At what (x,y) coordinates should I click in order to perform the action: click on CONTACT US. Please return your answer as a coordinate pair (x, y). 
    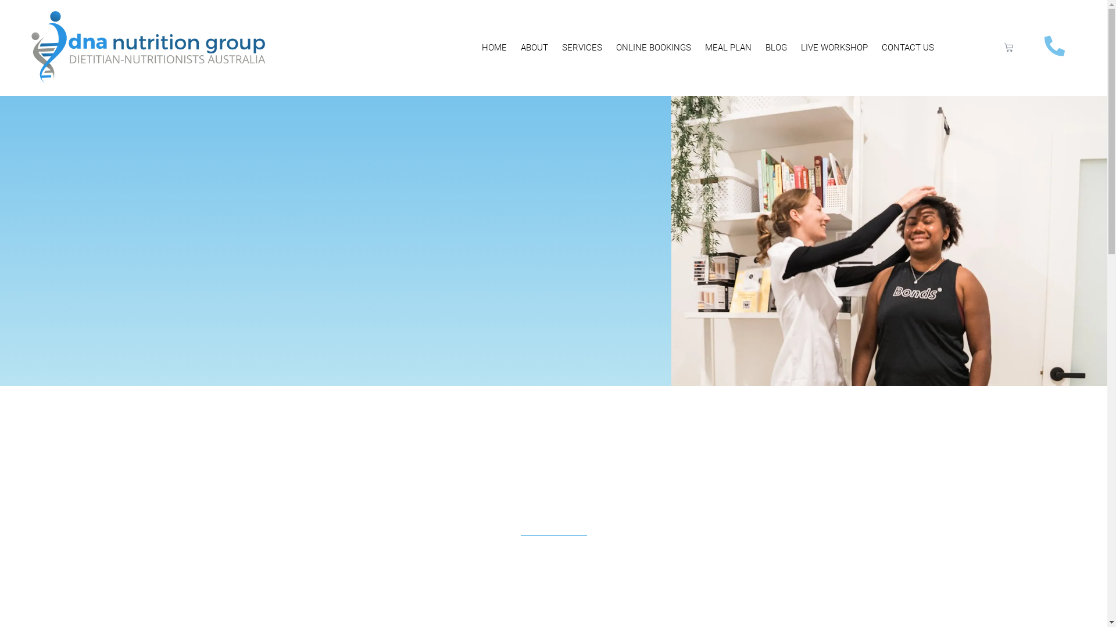
    Looking at the image, I should click on (908, 48).